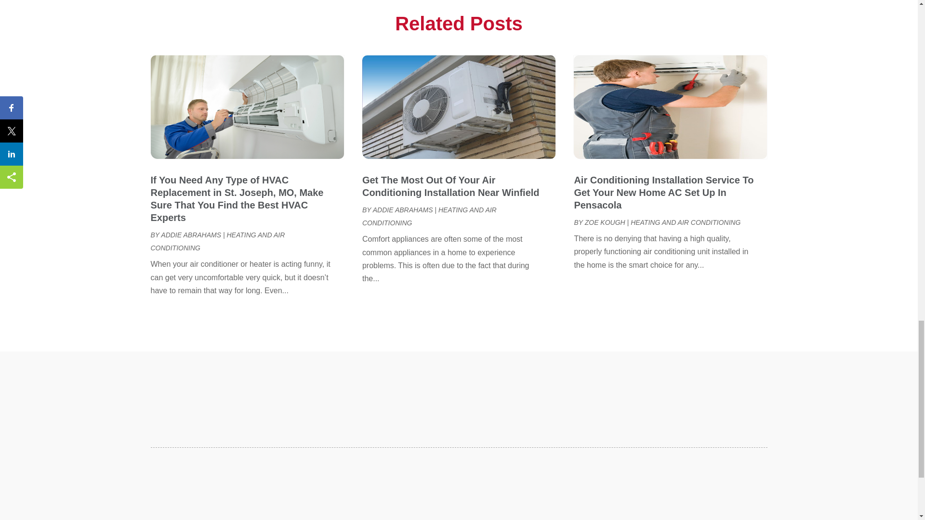 Image resolution: width=925 pixels, height=520 pixels. I want to click on Posts by Addie Abrahams, so click(191, 234).